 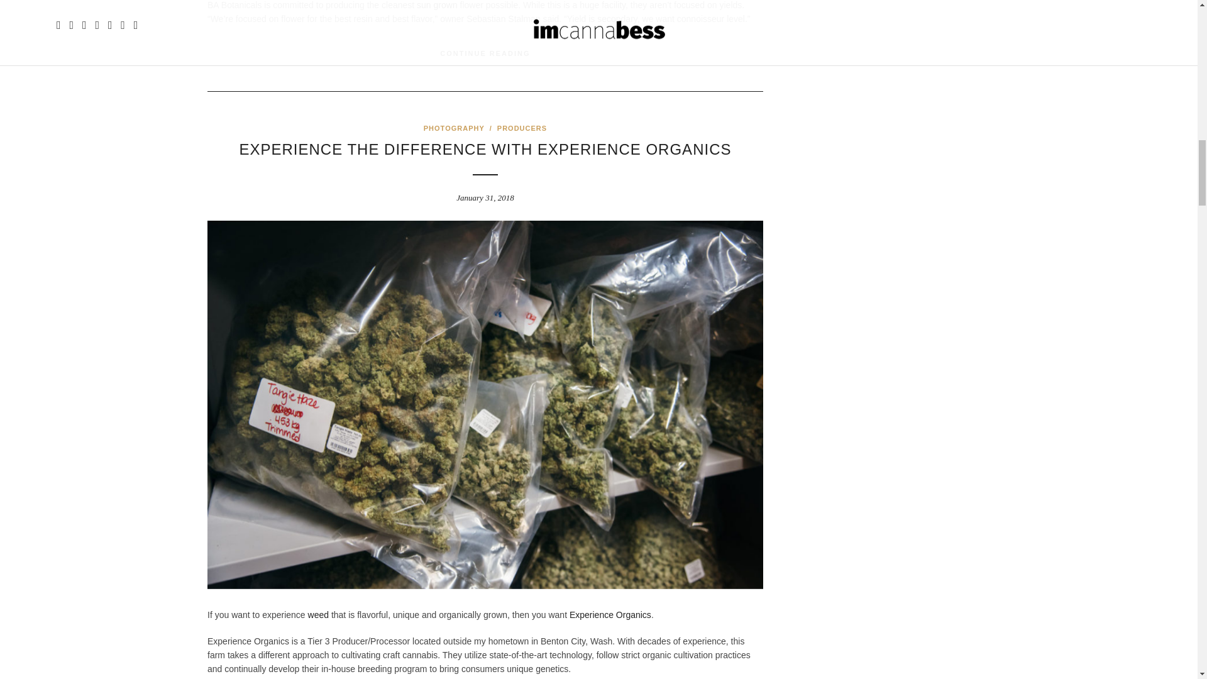 I want to click on PHOTOGRAPHY, so click(x=454, y=128).